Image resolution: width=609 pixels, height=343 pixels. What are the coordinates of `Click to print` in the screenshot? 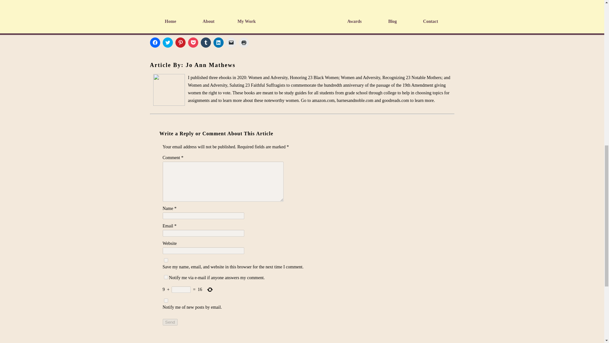 It's located at (244, 43).